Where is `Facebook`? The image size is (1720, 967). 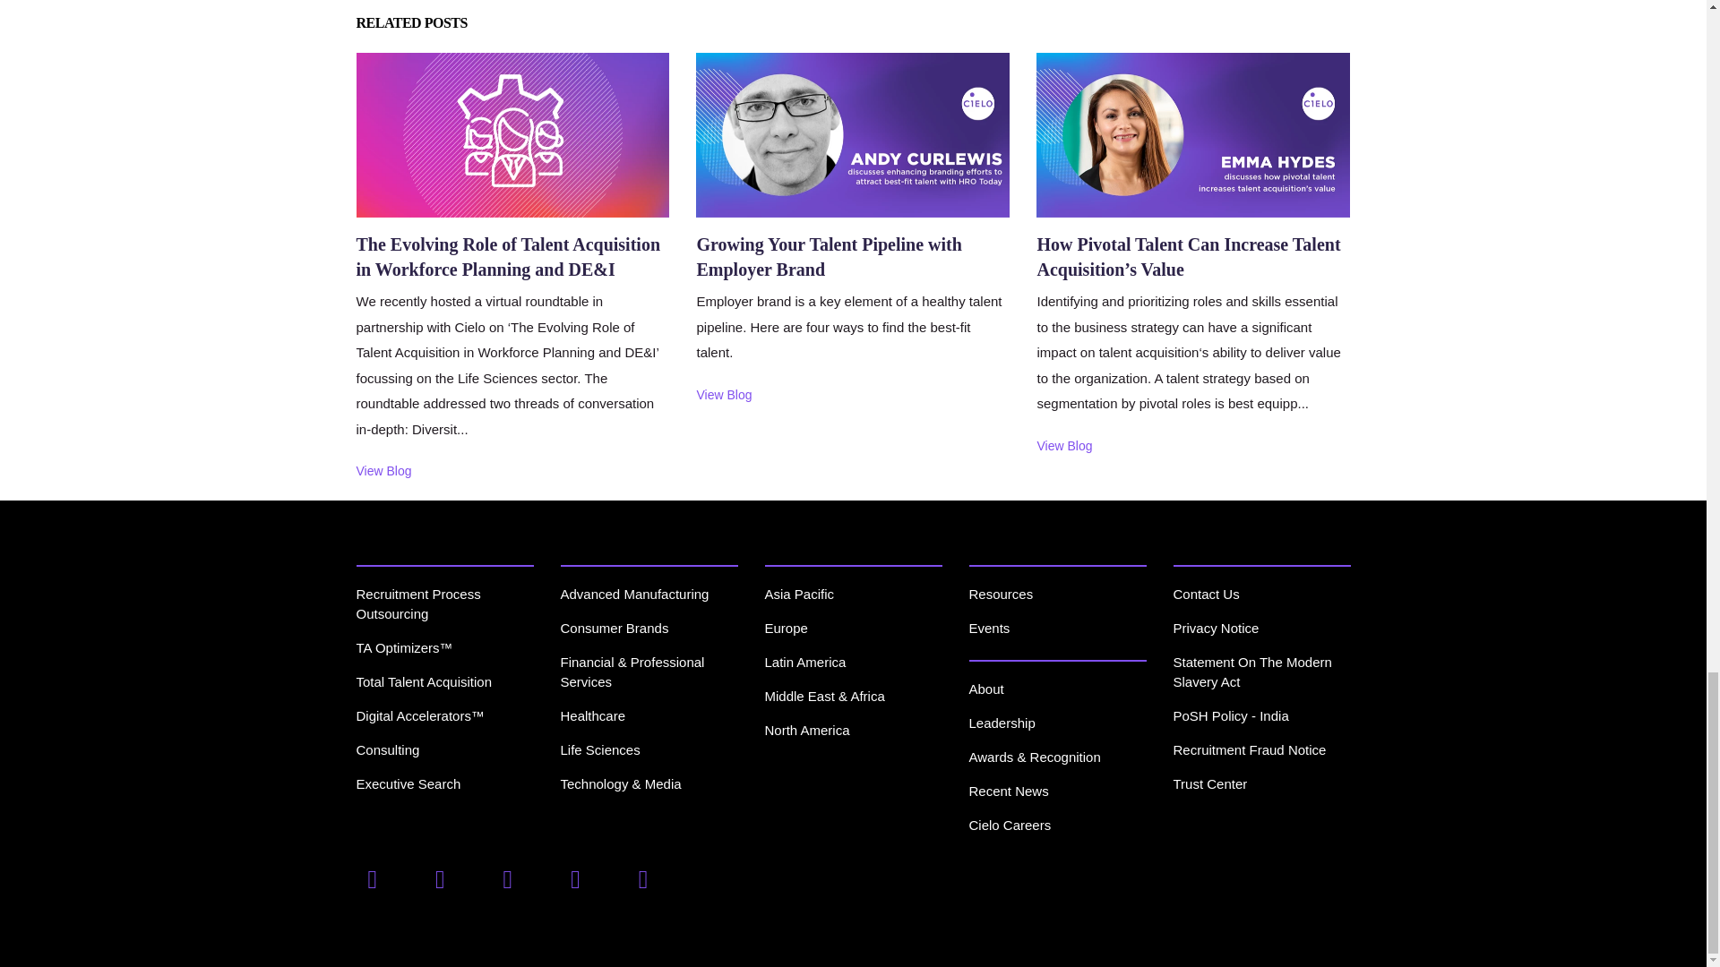 Facebook is located at coordinates (375, 878).